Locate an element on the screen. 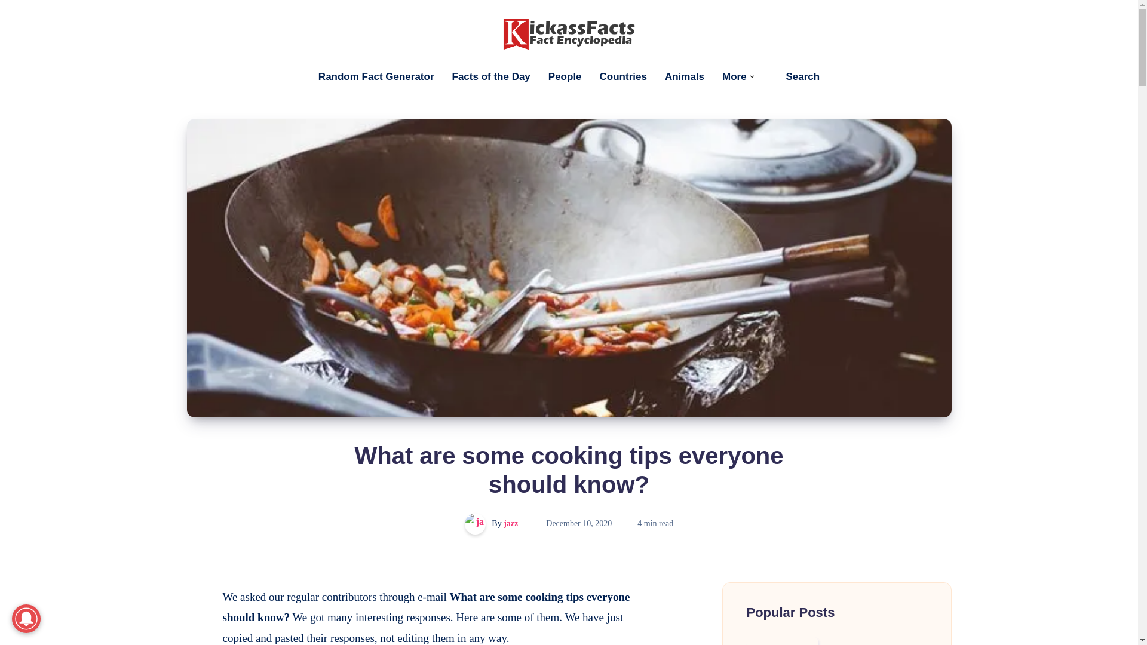 The width and height of the screenshot is (1147, 645). Random Fact Generator is located at coordinates (376, 76).